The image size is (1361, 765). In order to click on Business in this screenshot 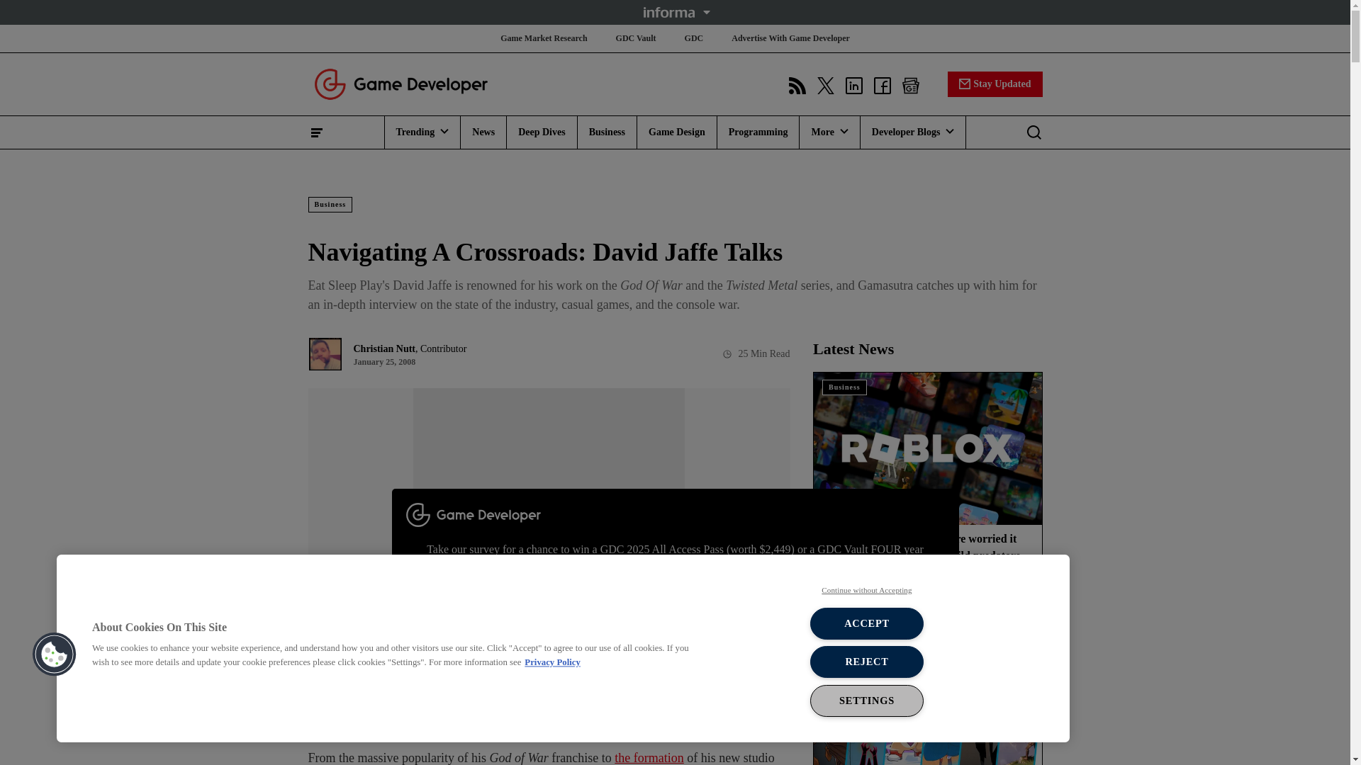, I will do `click(607, 132)`.